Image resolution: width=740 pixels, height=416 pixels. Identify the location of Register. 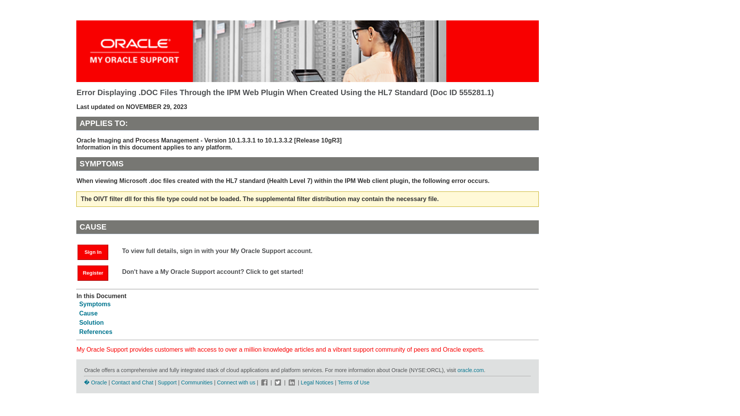
(92, 273).